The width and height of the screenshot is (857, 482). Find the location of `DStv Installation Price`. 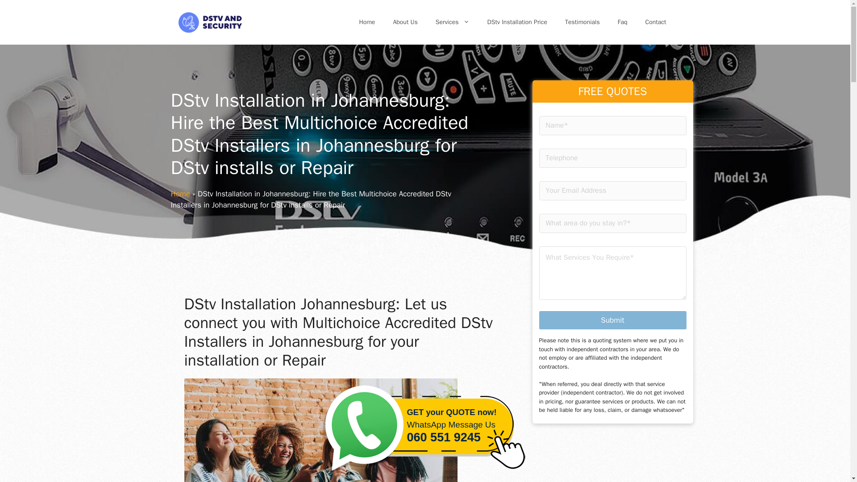

DStv Installation Price is located at coordinates (405, 22).